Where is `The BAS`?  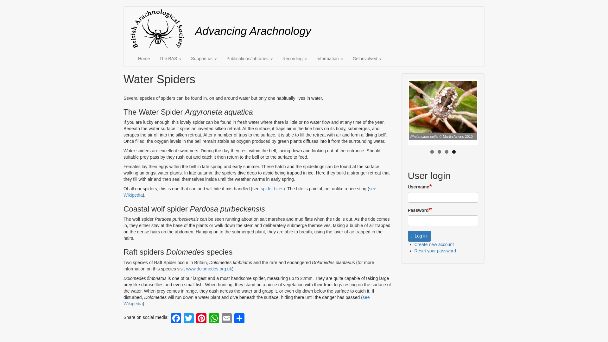 The BAS is located at coordinates (170, 58).